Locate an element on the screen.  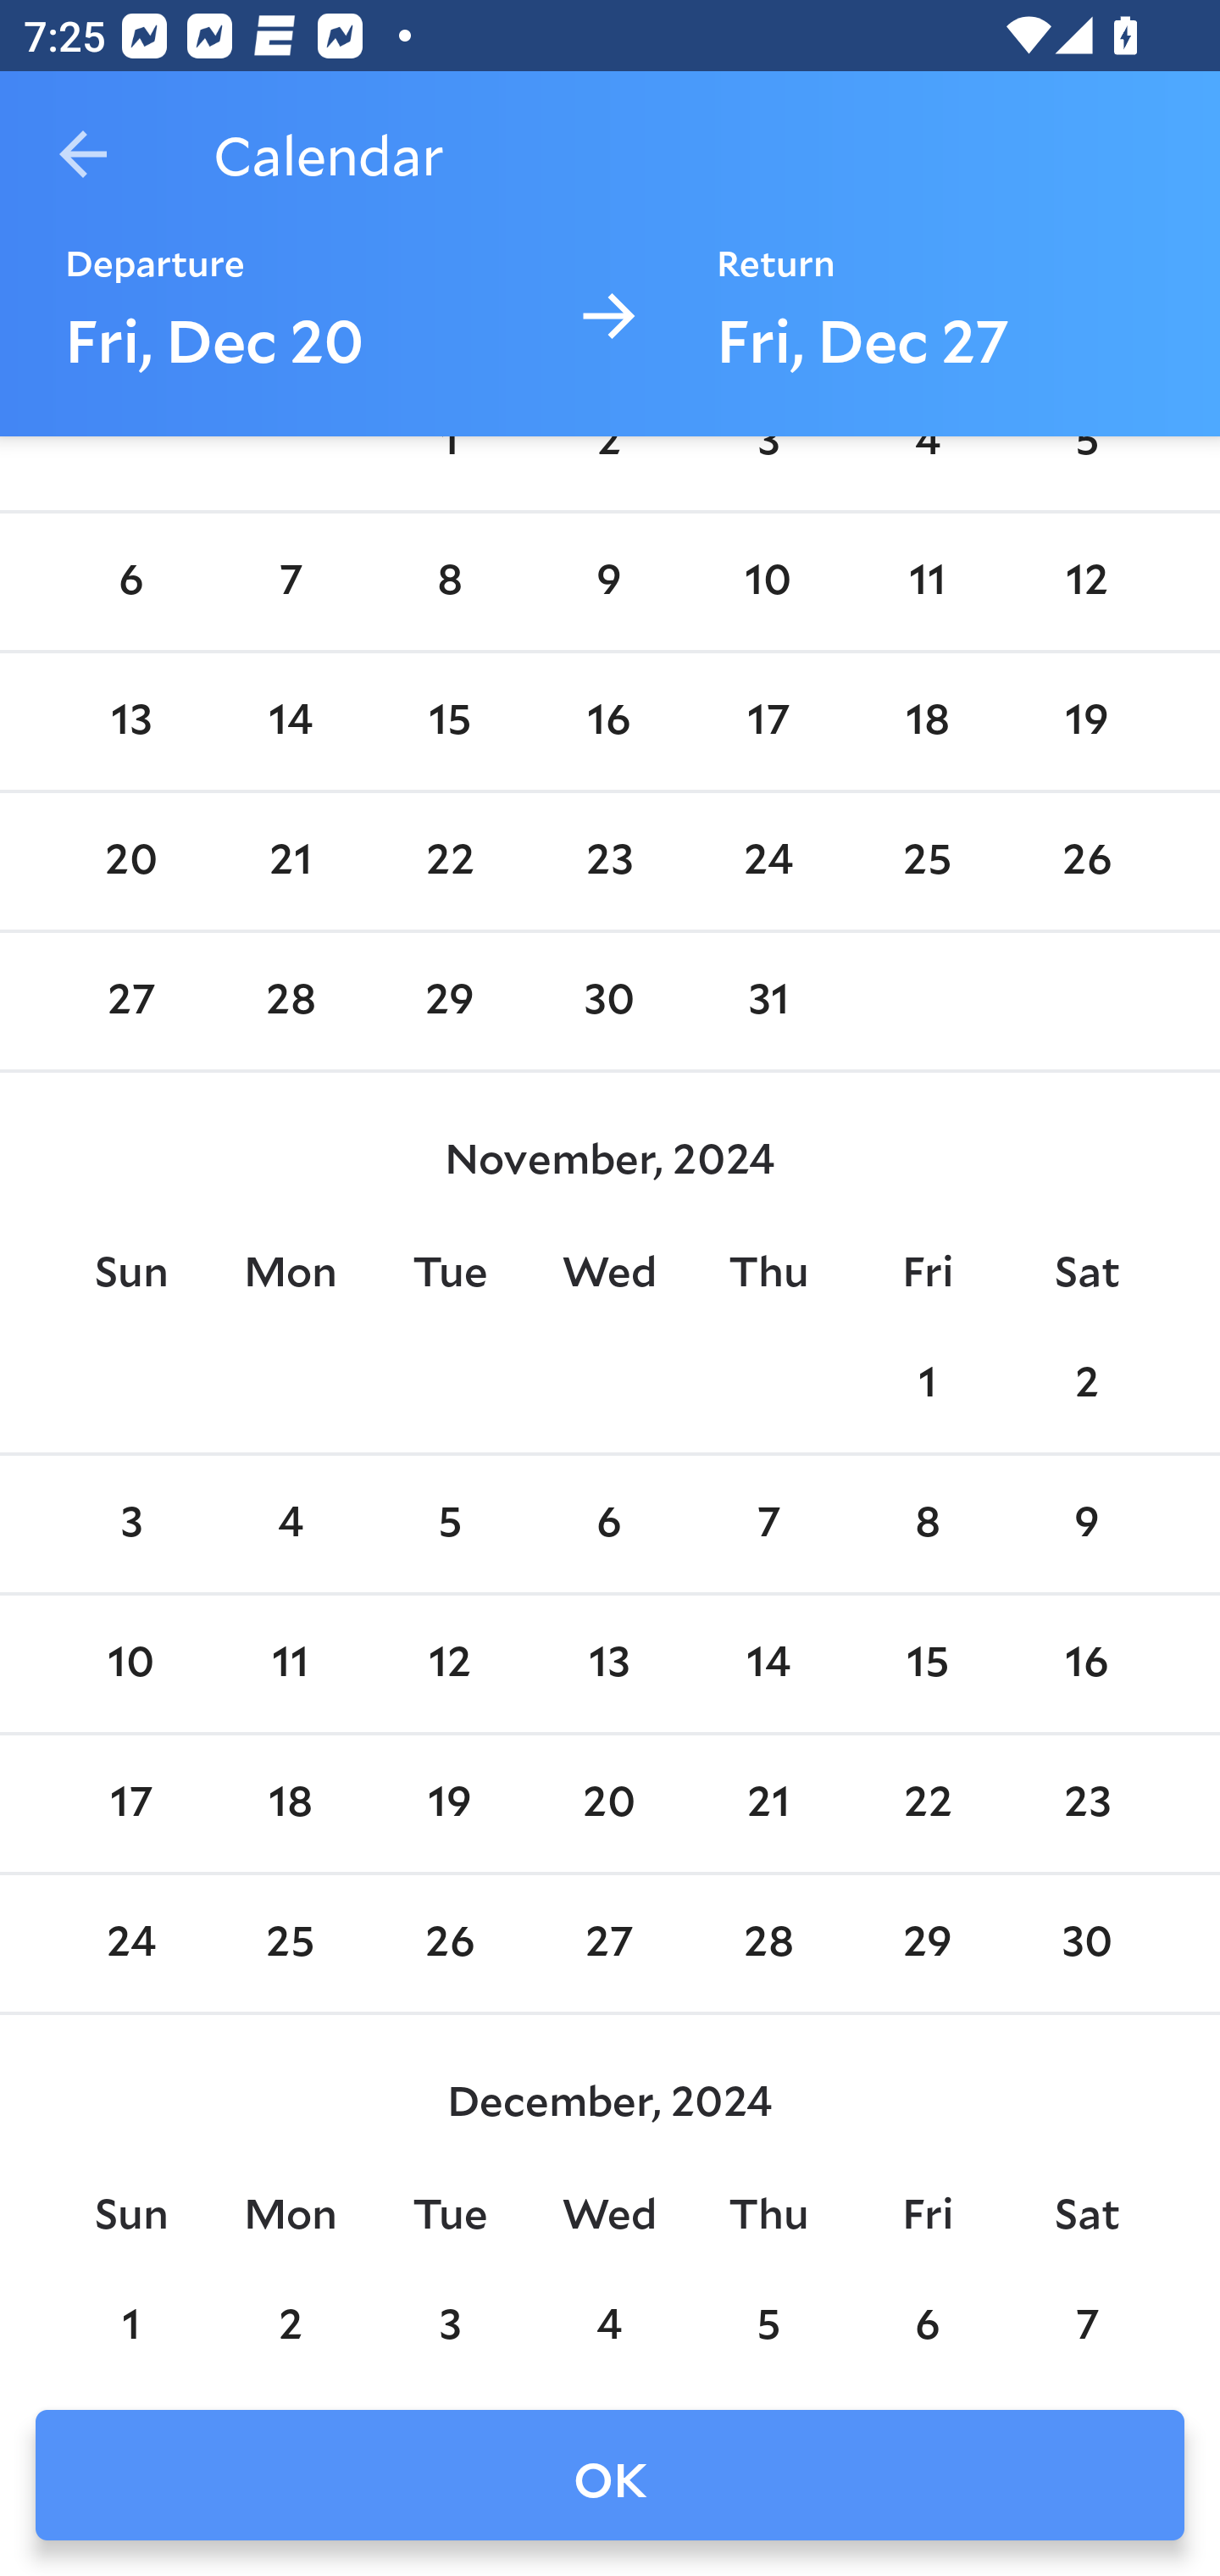
20 is located at coordinates (130, 863).